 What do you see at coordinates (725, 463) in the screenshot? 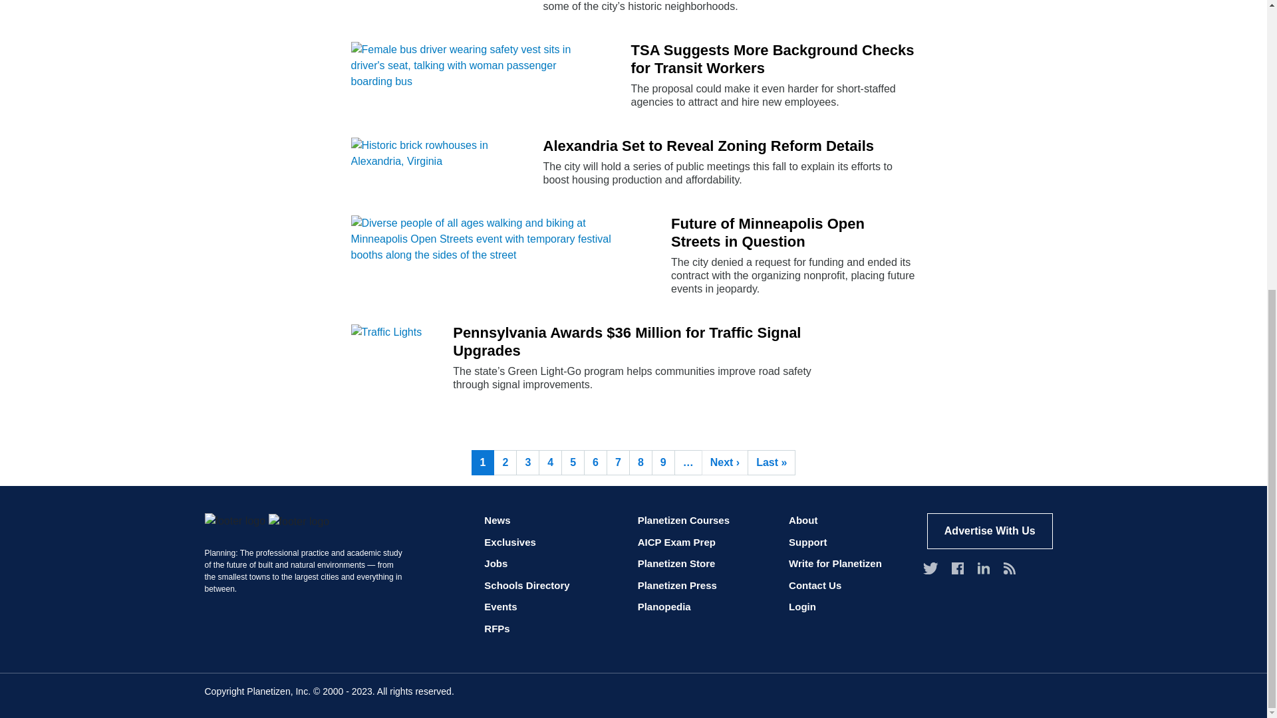
I see `Go to next page` at bounding box center [725, 463].